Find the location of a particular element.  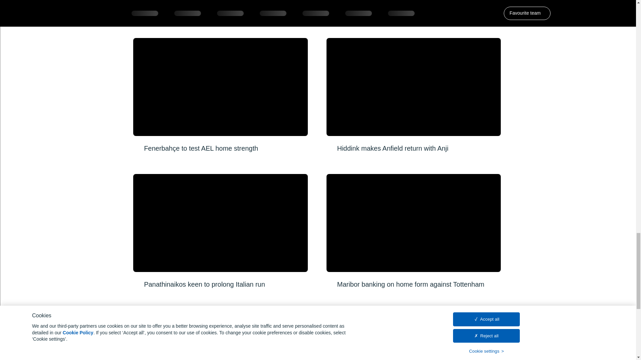

Hiddink makes Anfield return with Anji is located at coordinates (413, 95).